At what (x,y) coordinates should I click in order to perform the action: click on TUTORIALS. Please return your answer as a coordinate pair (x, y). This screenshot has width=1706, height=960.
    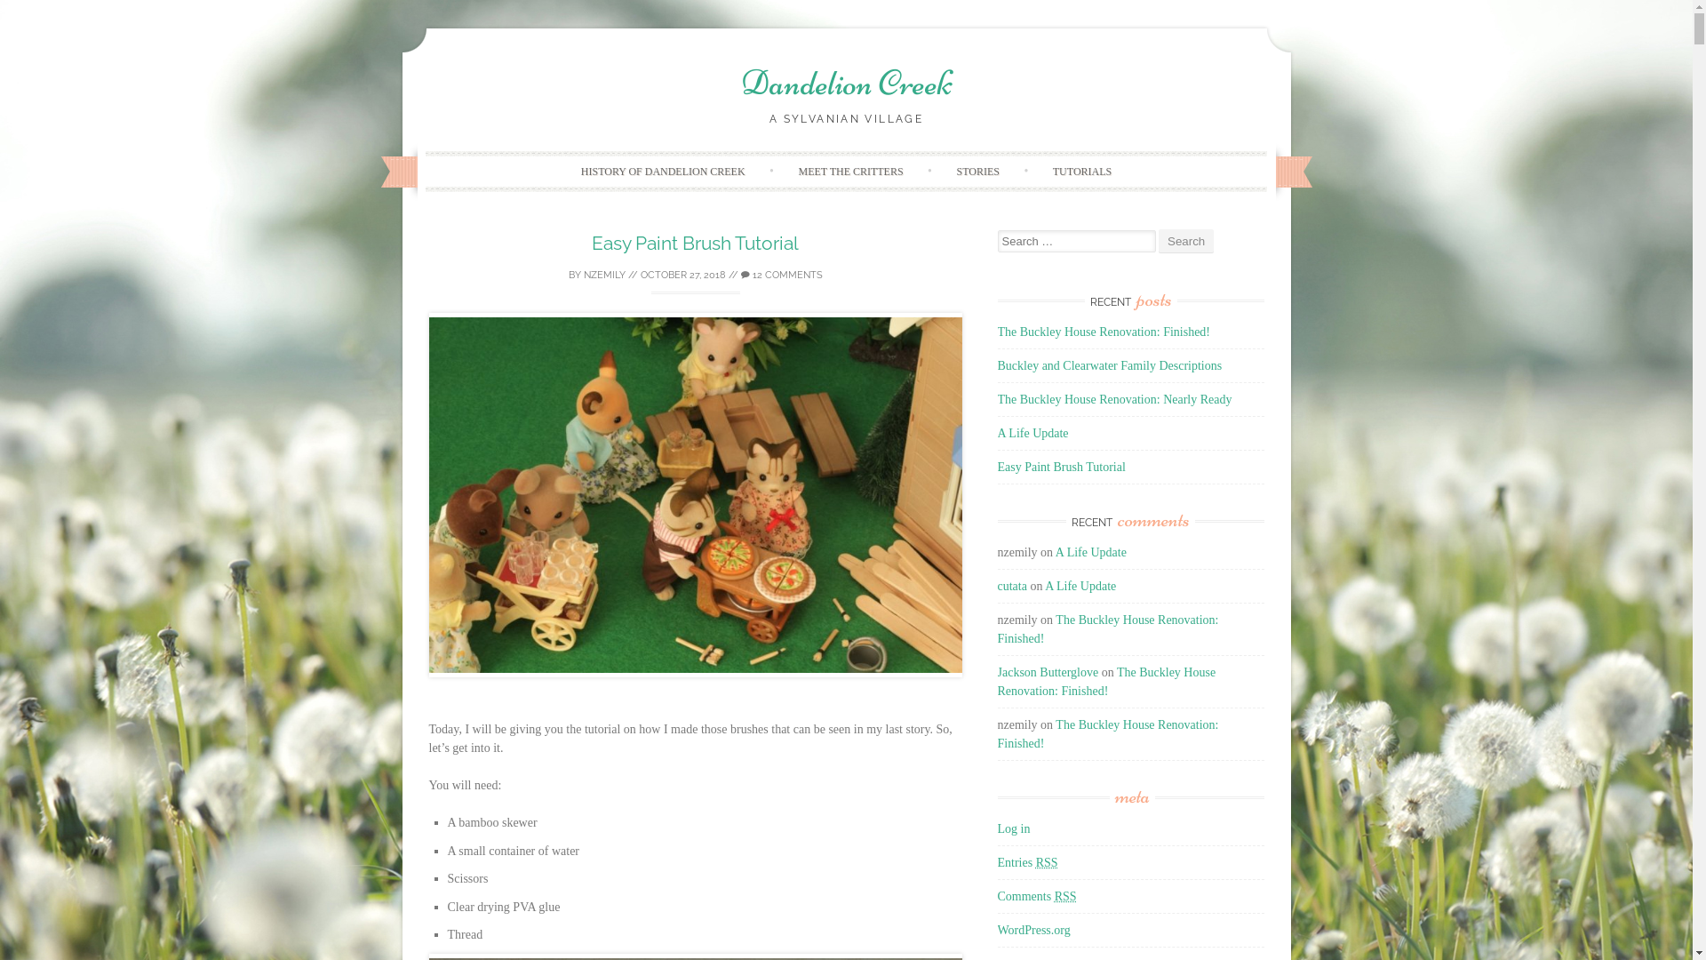
    Looking at the image, I should click on (1082, 172).